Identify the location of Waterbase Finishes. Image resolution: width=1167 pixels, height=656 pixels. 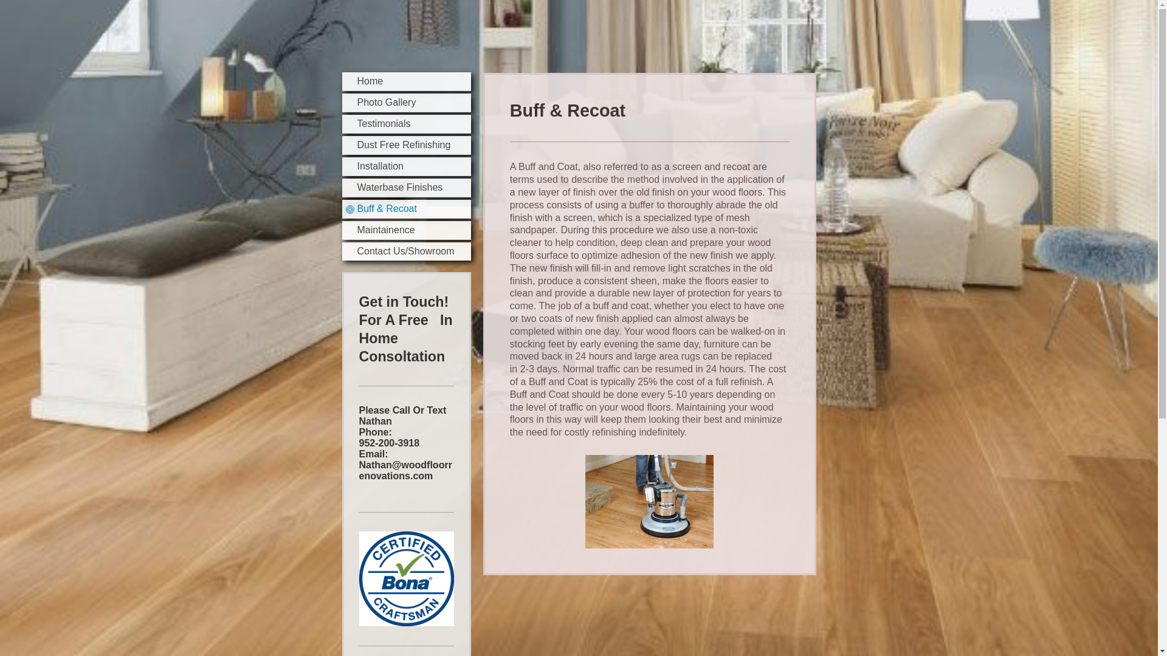
(406, 188).